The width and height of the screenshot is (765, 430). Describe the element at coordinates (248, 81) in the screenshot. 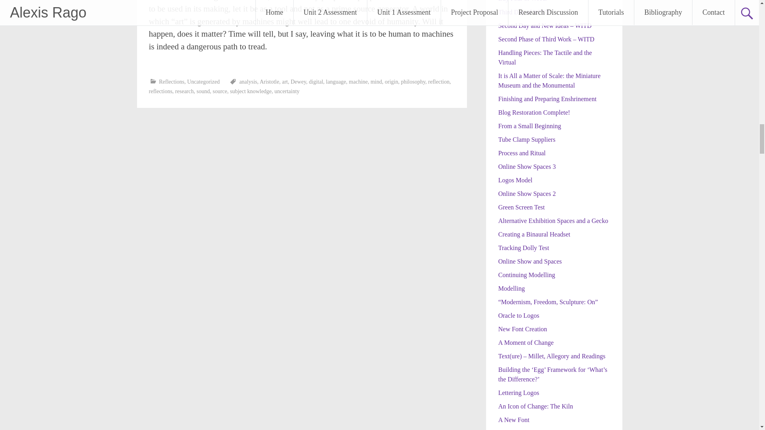

I see `analysis` at that location.